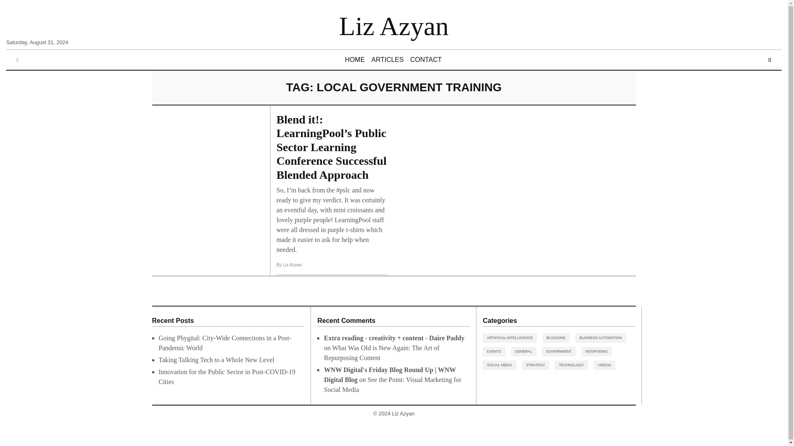 This screenshot has height=446, width=794. What do you see at coordinates (494, 351) in the screenshot?
I see `EVENTS` at bounding box center [494, 351].